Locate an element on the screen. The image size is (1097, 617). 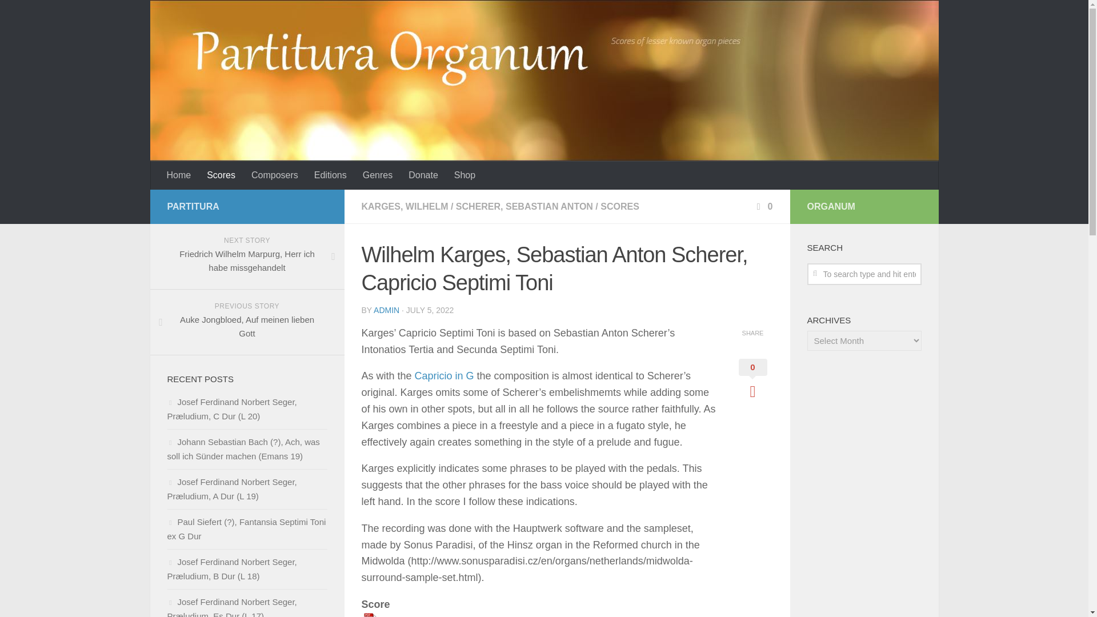
Genres is located at coordinates (377, 175).